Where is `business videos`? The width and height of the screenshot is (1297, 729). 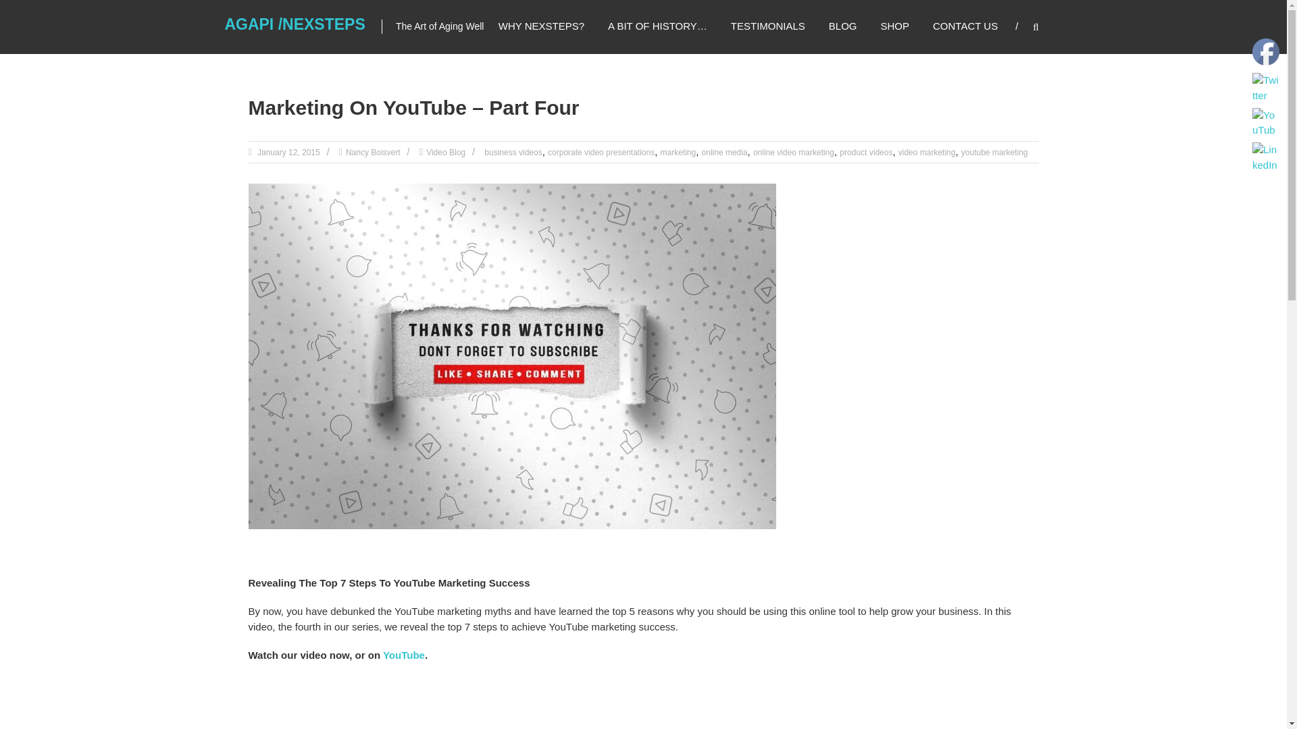
business videos is located at coordinates (513, 153).